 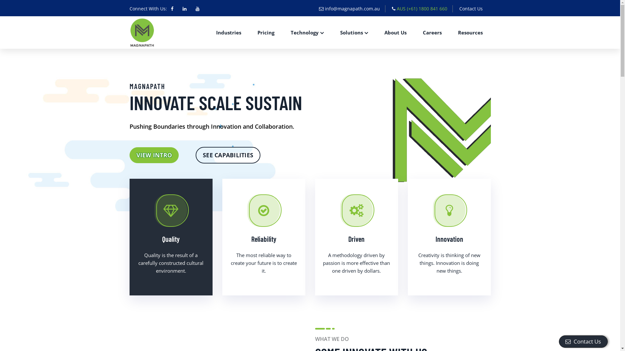 What do you see at coordinates (432, 32) in the screenshot?
I see `Careers` at bounding box center [432, 32].